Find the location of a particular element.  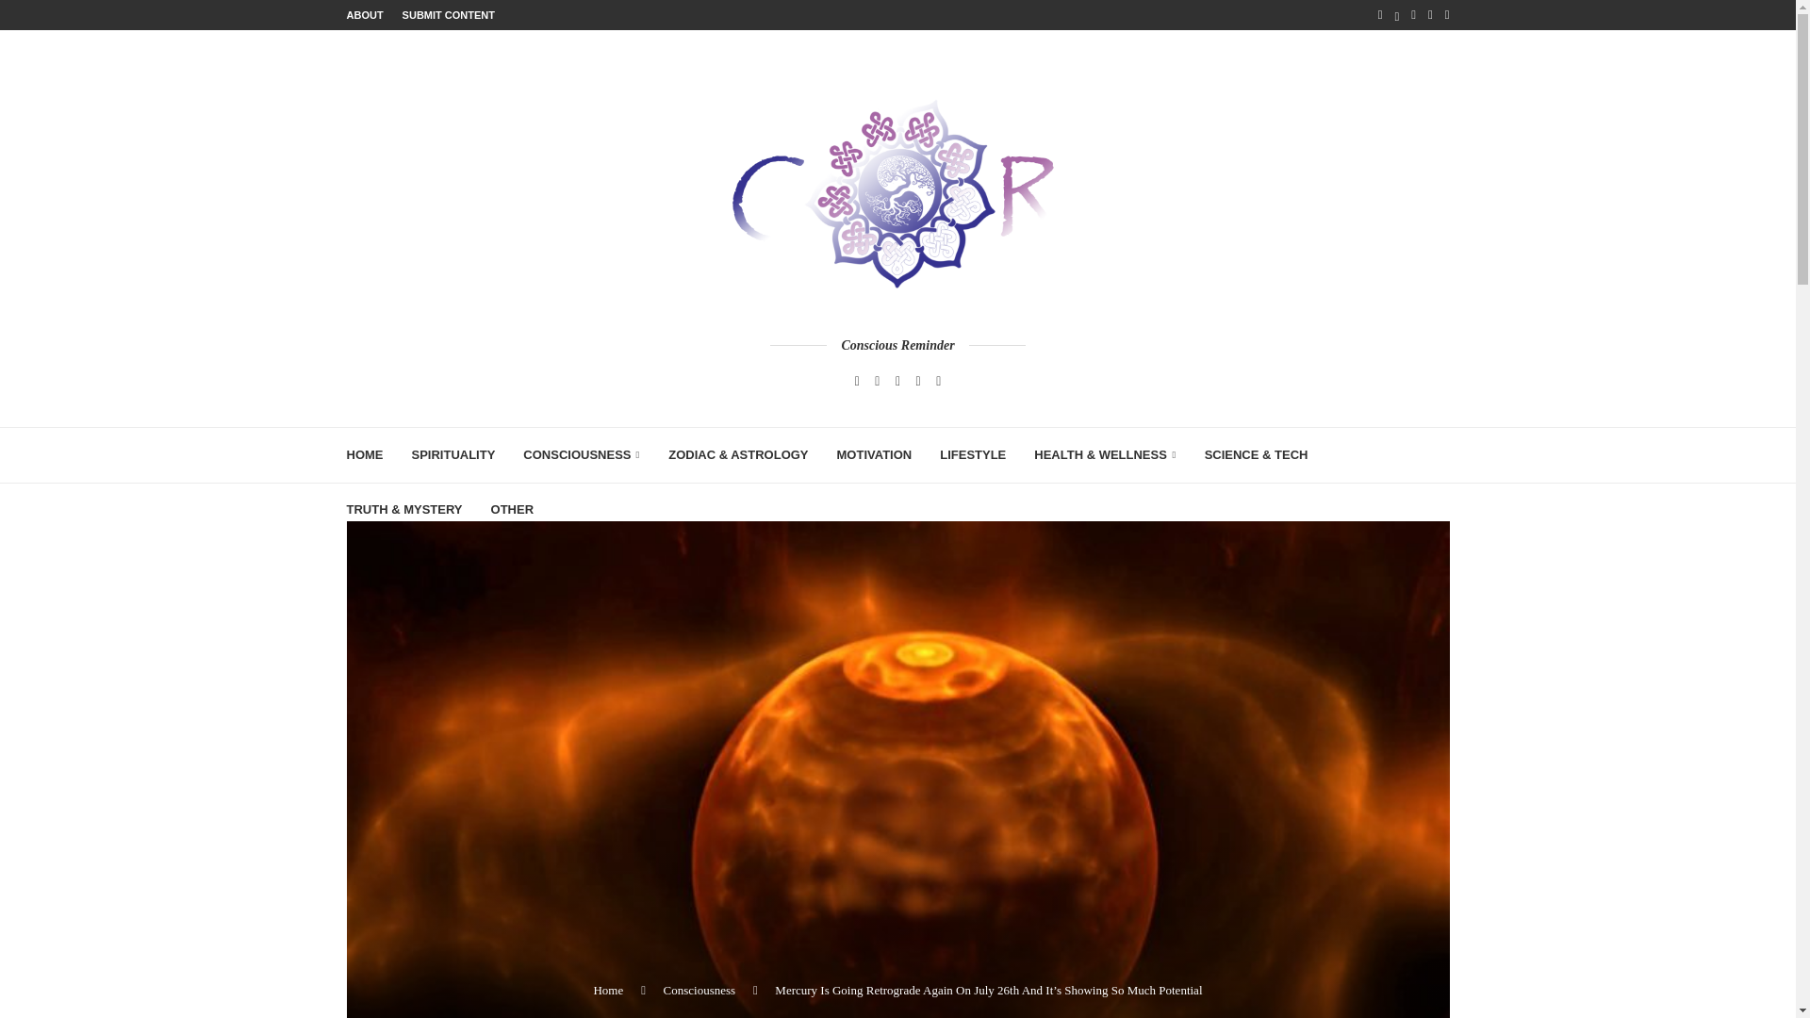

Consciousness is located at coordinates (699, 990).